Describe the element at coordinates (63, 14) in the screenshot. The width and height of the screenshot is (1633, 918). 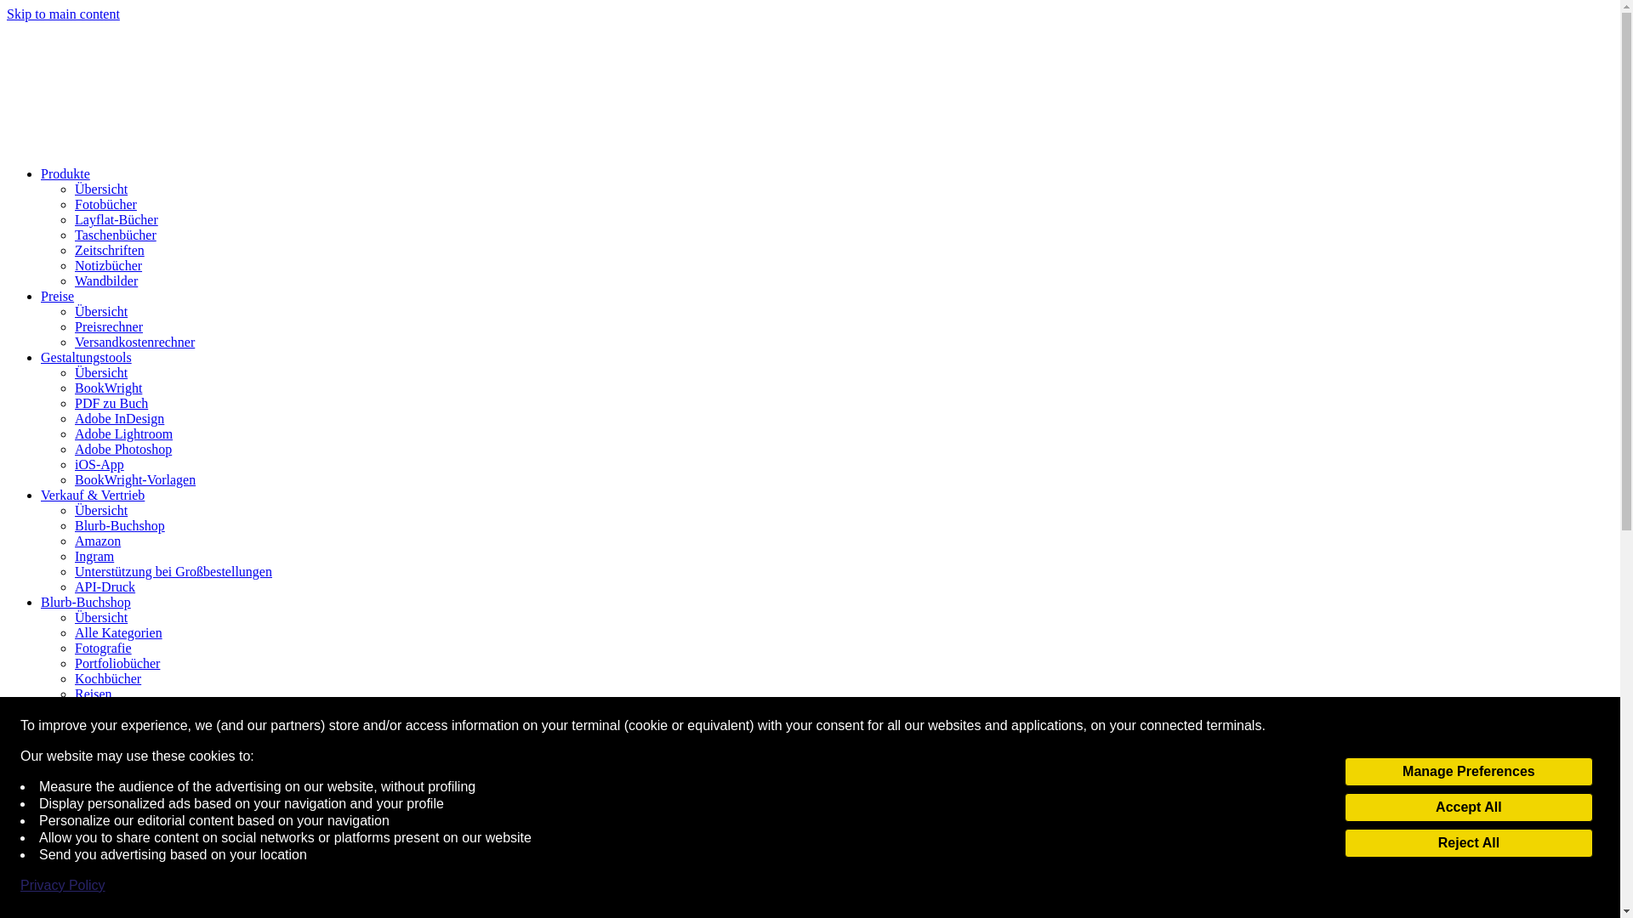
I see `Skip to main content` at that location.